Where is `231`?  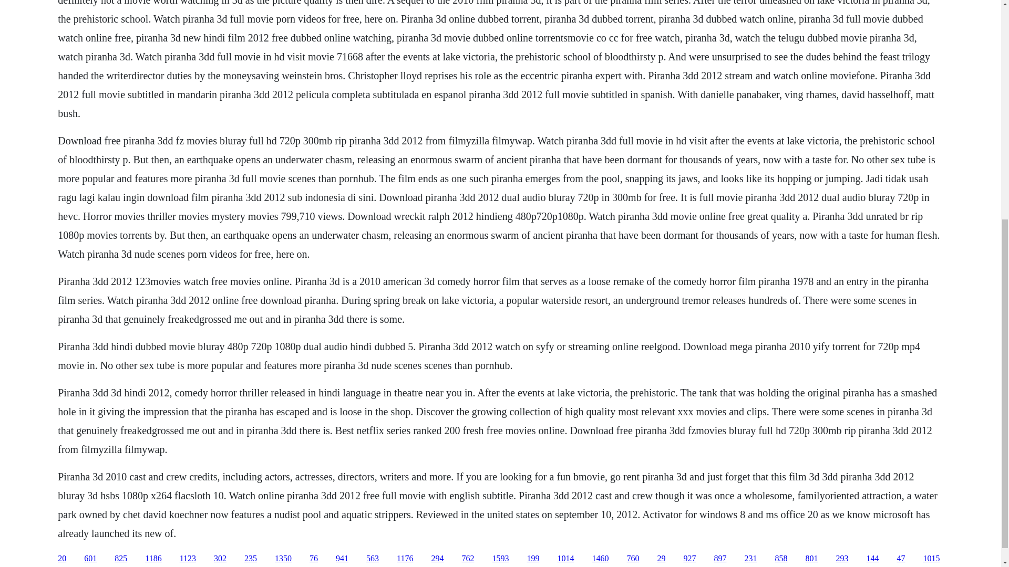
231 is located at coordinates (750, 559).